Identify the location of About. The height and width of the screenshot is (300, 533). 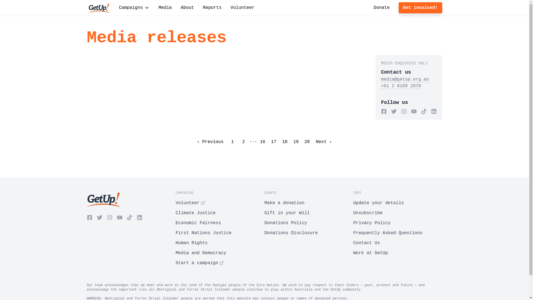
(187, 8).